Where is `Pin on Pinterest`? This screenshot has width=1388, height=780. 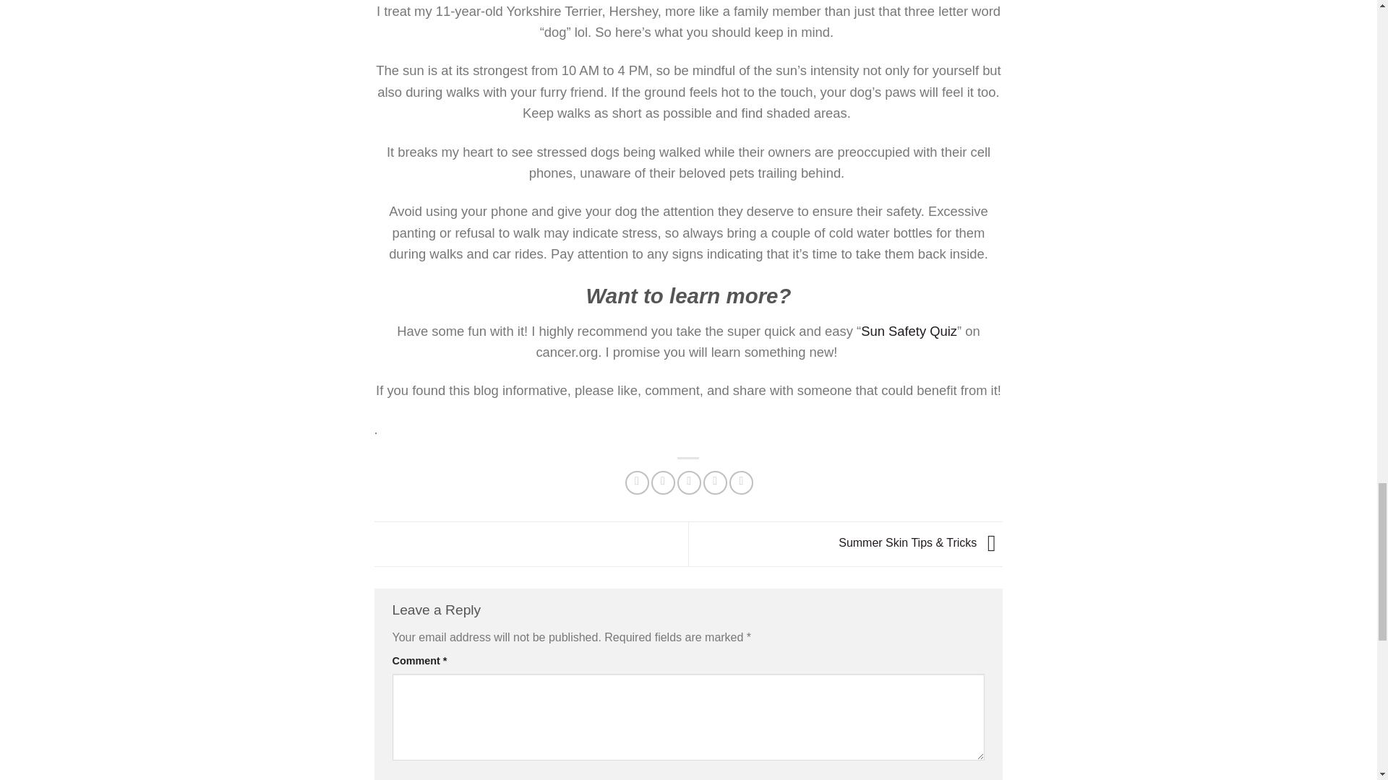
Pin on Pinterest is located at coordinates (716, 482).